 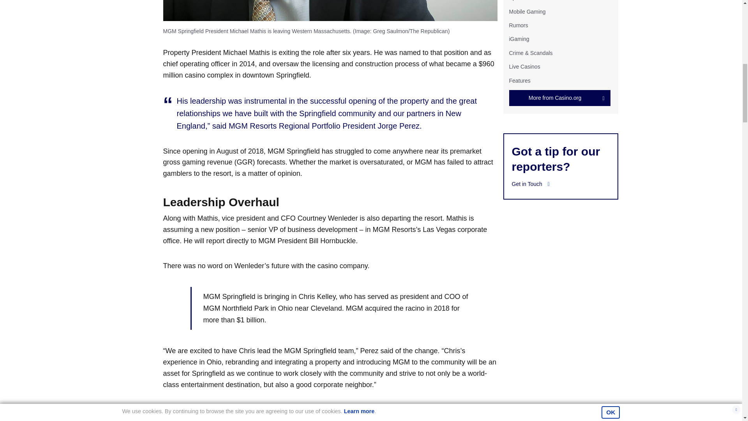 I want to click on Features, so click(x=519, y=80).